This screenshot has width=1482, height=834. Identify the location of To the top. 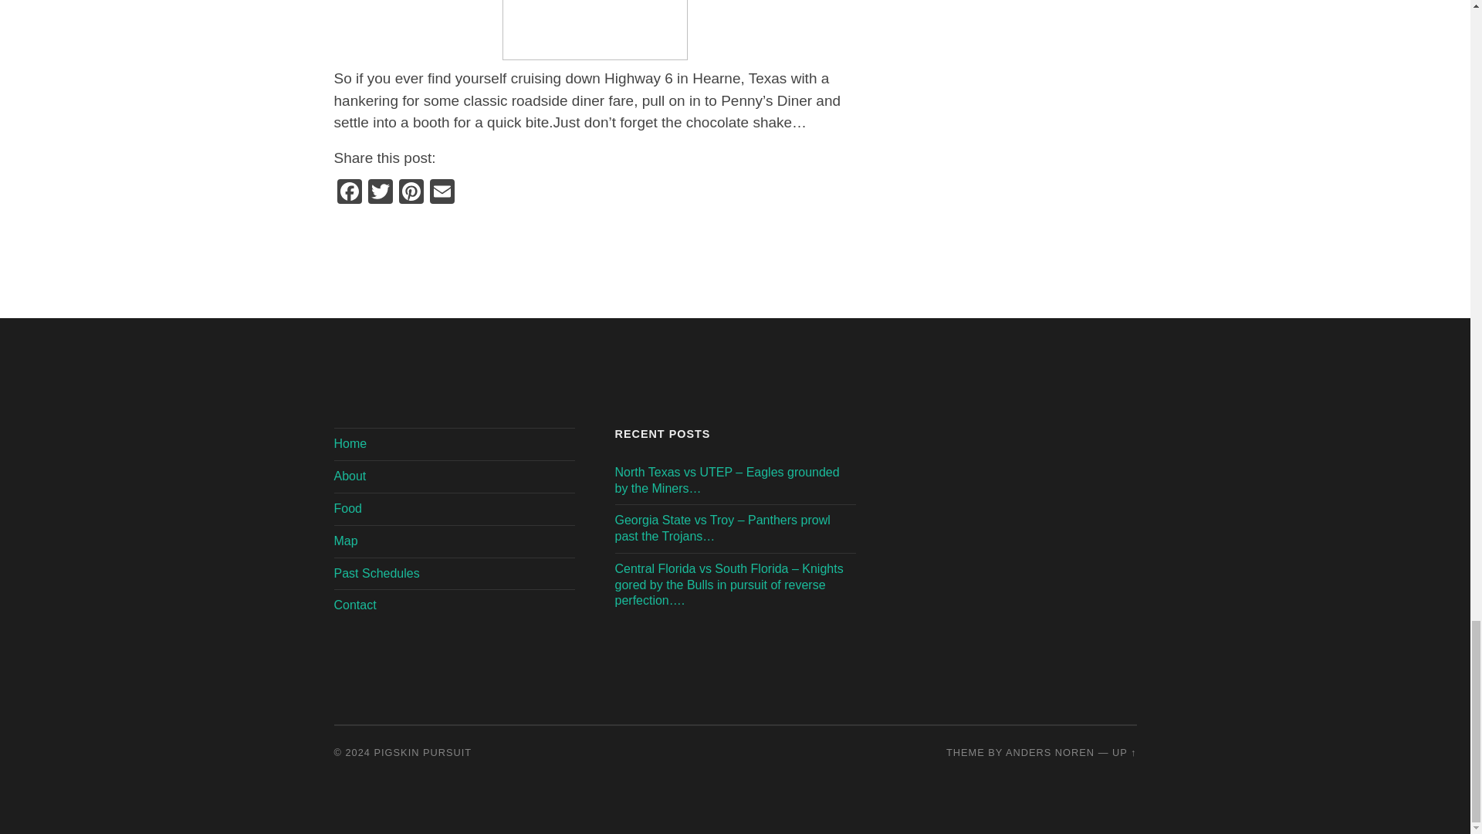
(1124, 752).